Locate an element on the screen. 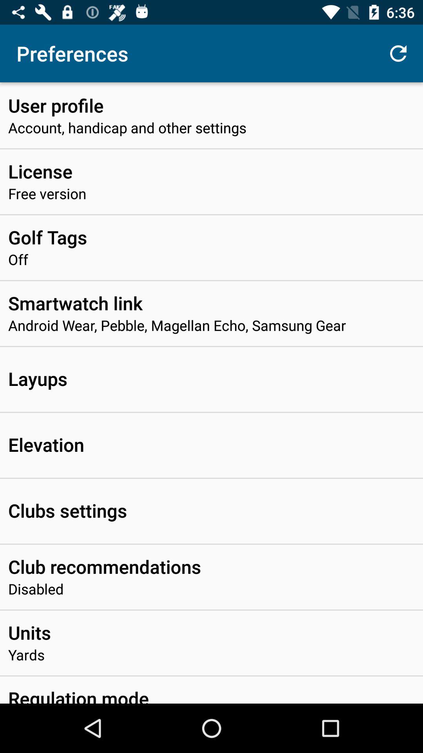  tap the icon to the right of the preferences is located at coordinates (398, 53).